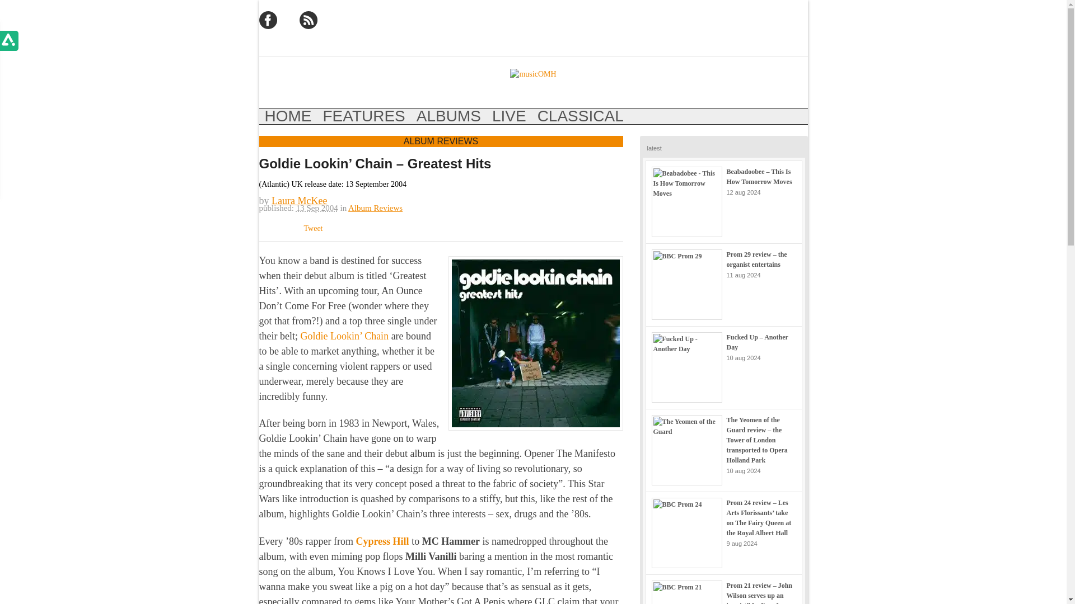  I want to click on Laura McKee, so click(299, 200).